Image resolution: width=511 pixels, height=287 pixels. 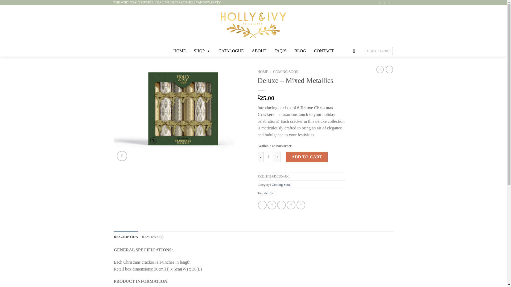 I want to click on COMING SOON, so click(x=286, y=72).